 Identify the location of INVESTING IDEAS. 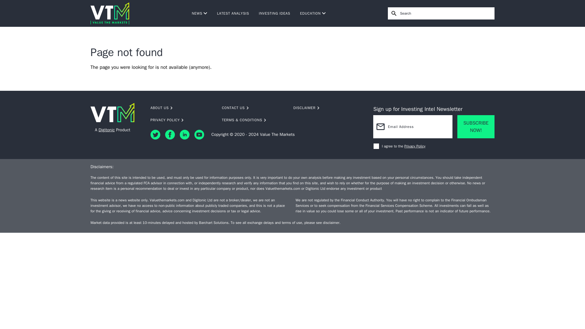
(275, 13).